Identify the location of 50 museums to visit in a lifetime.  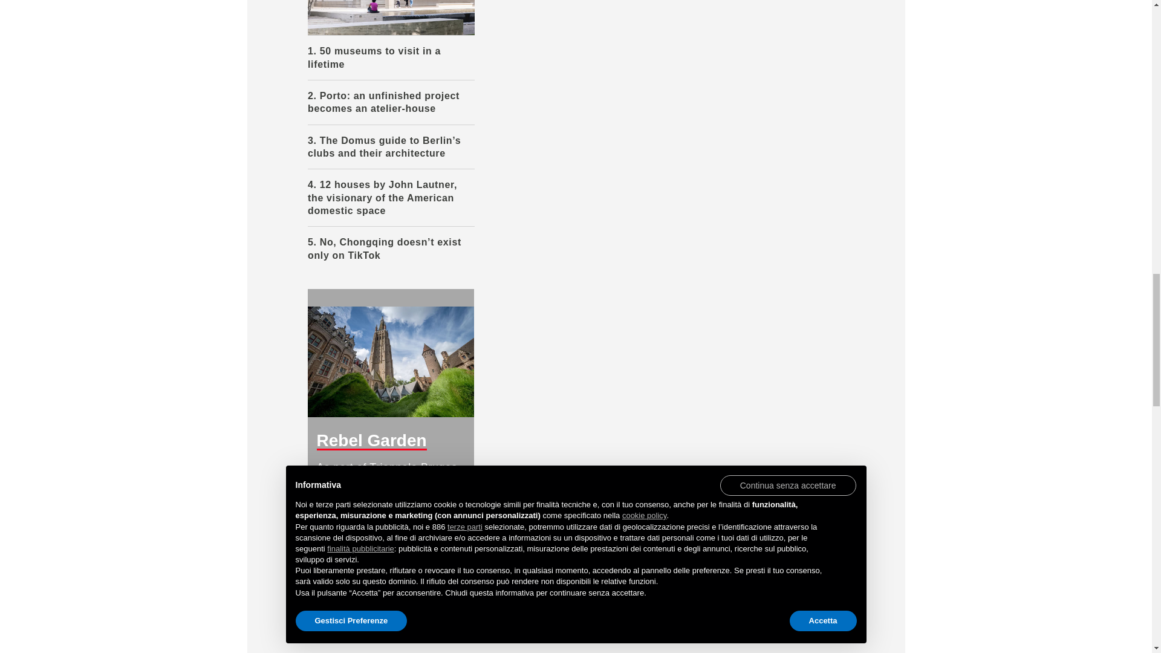
(391, 18).